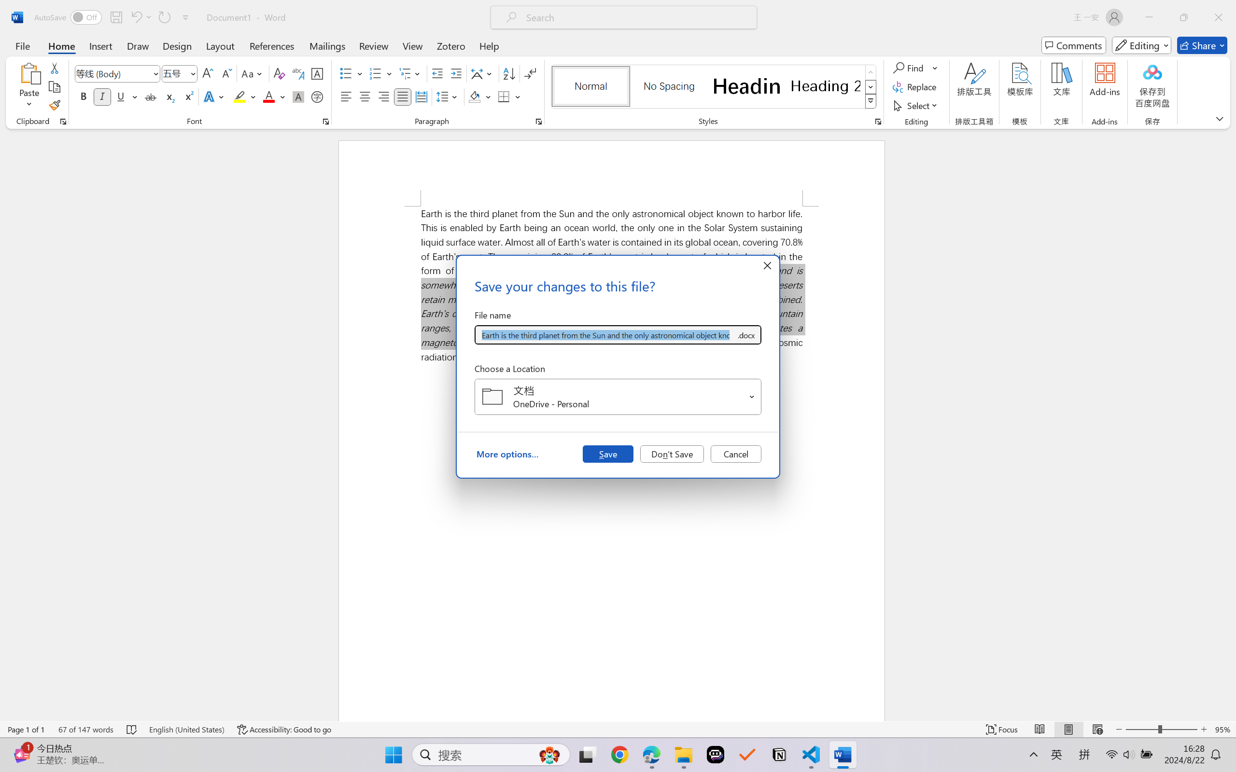 The height and width of the screenshot is (772, 1236). What do you see at coordinates (826, 86) in the screenshot?
I see `Heading 2` at bounding box center [826, 86].